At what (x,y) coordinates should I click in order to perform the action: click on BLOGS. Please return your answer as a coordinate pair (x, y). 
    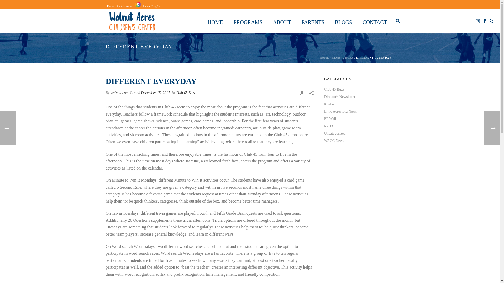
    Looking at the image, I should click on (343, 21).